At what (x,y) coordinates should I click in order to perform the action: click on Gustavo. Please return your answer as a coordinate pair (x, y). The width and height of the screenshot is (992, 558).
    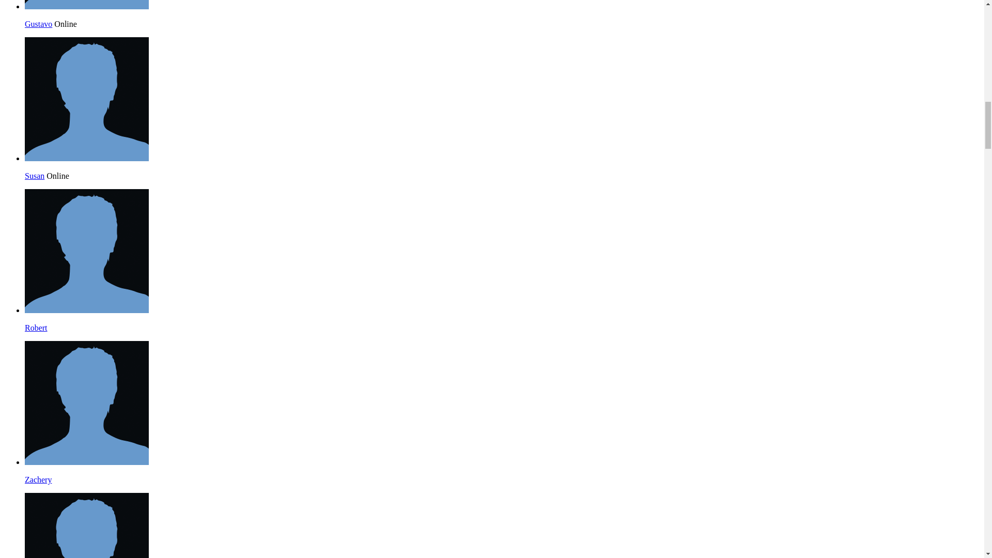
    Looking at the image, I should click on (87, 6).